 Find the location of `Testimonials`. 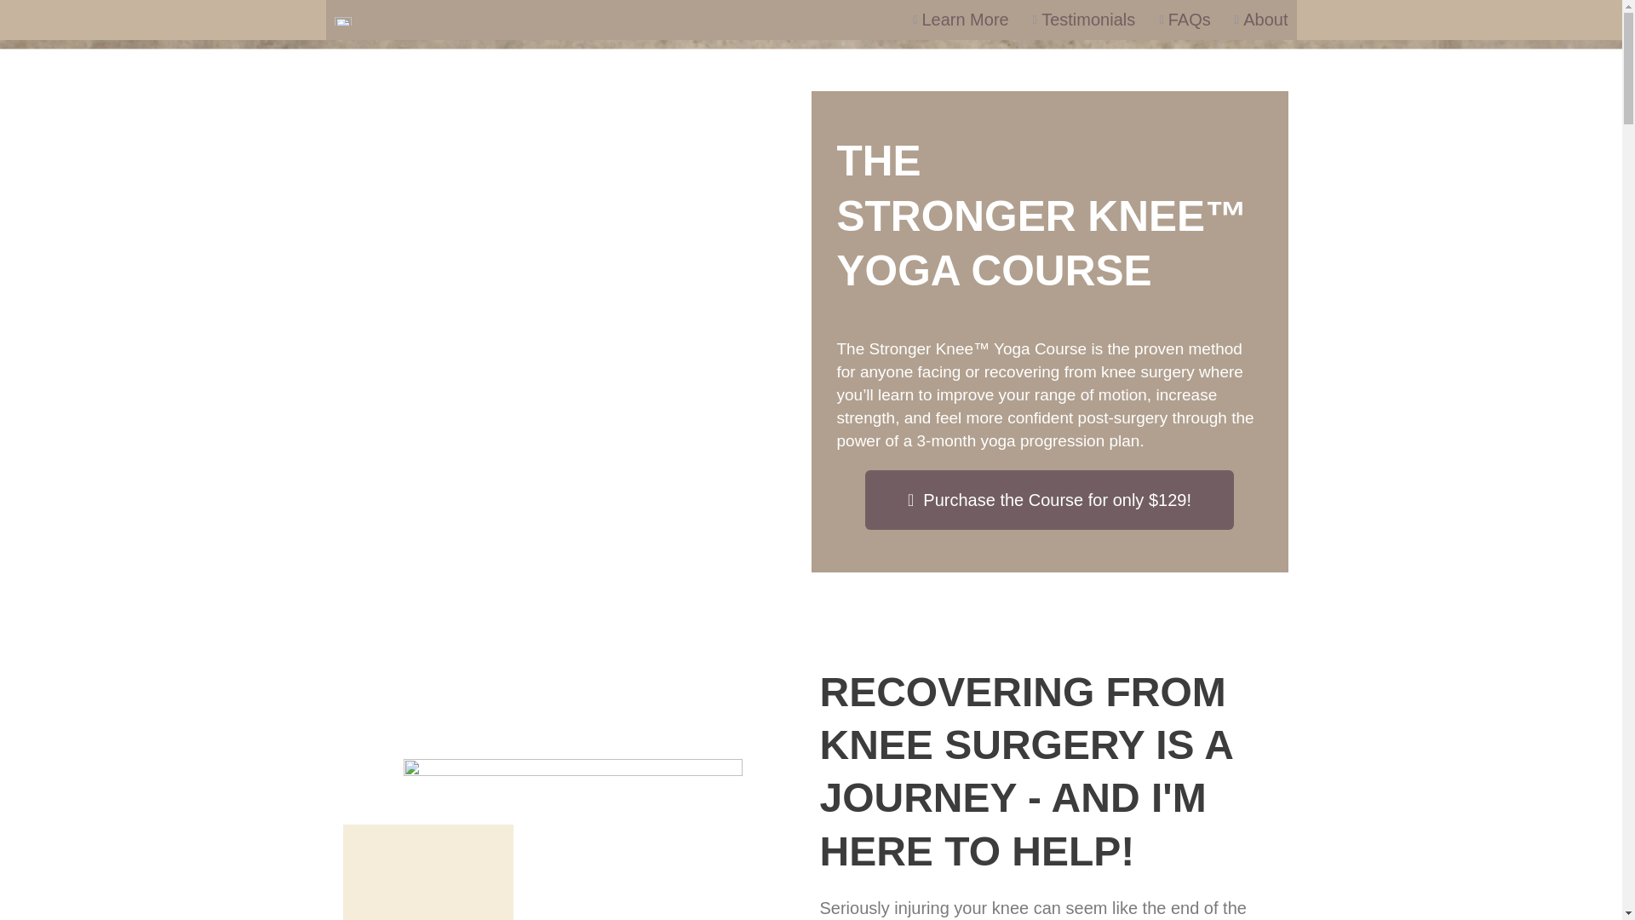

Testimonials is located at coordinates (1080, 19).